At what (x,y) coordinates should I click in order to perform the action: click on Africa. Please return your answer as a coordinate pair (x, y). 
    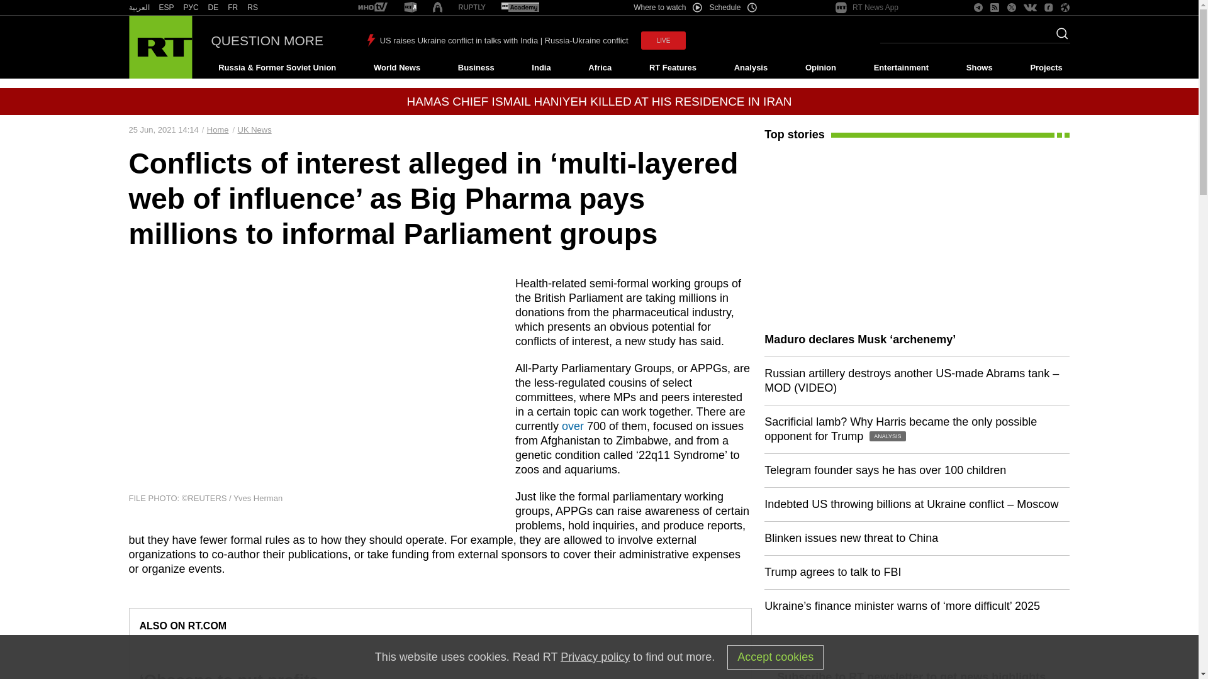
    Looking at the image, I should click on (600, 68).